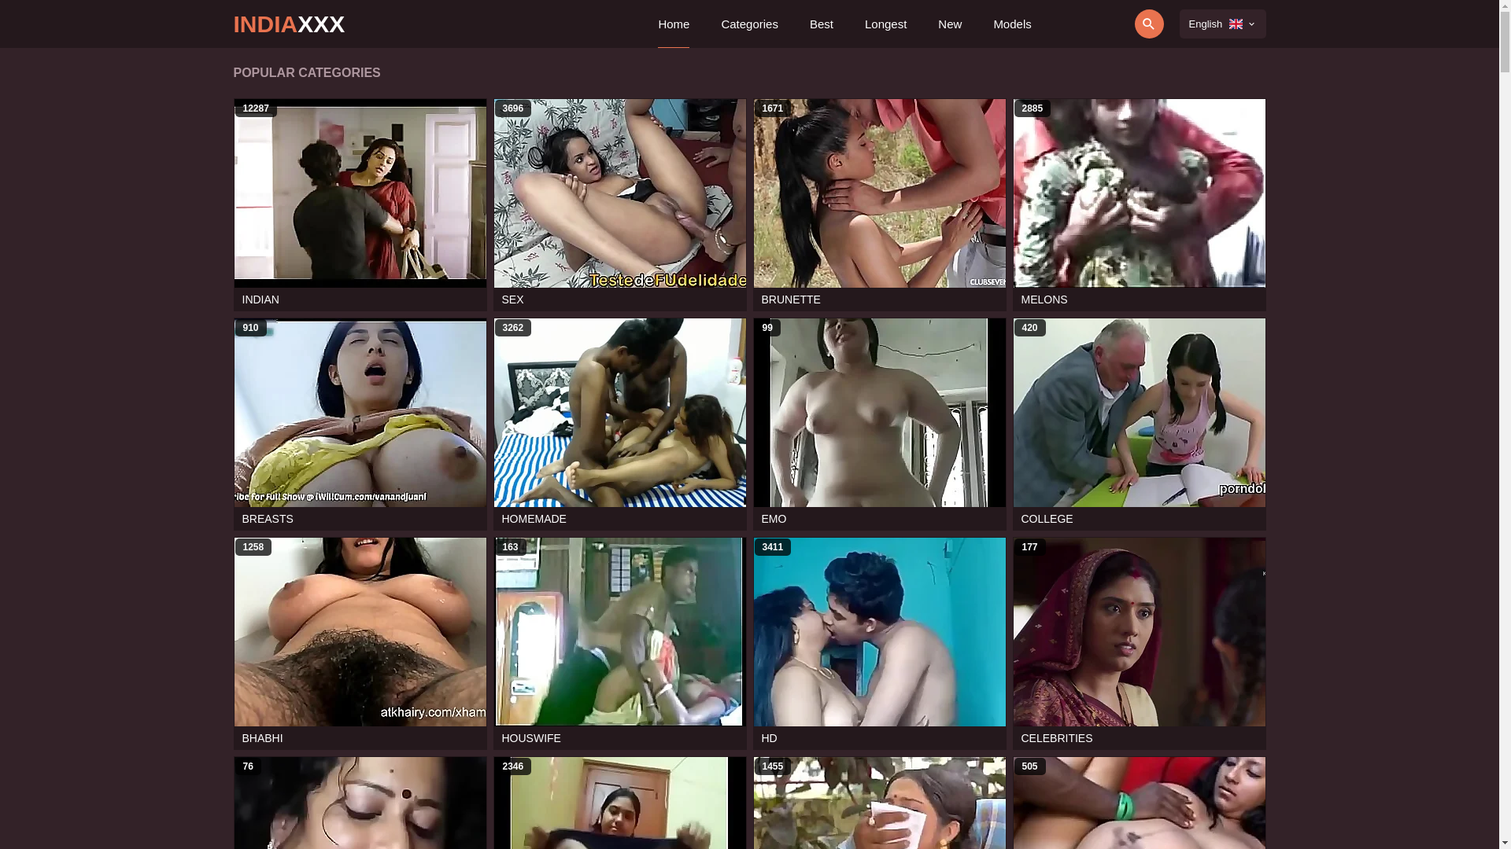 Image resolution: width=1511 pixels, height=849 pixels. What do you see at coordinates (619, 424) in the screenshot?
I see `3262
HOMEMADE` at bounding box center [619, 424].